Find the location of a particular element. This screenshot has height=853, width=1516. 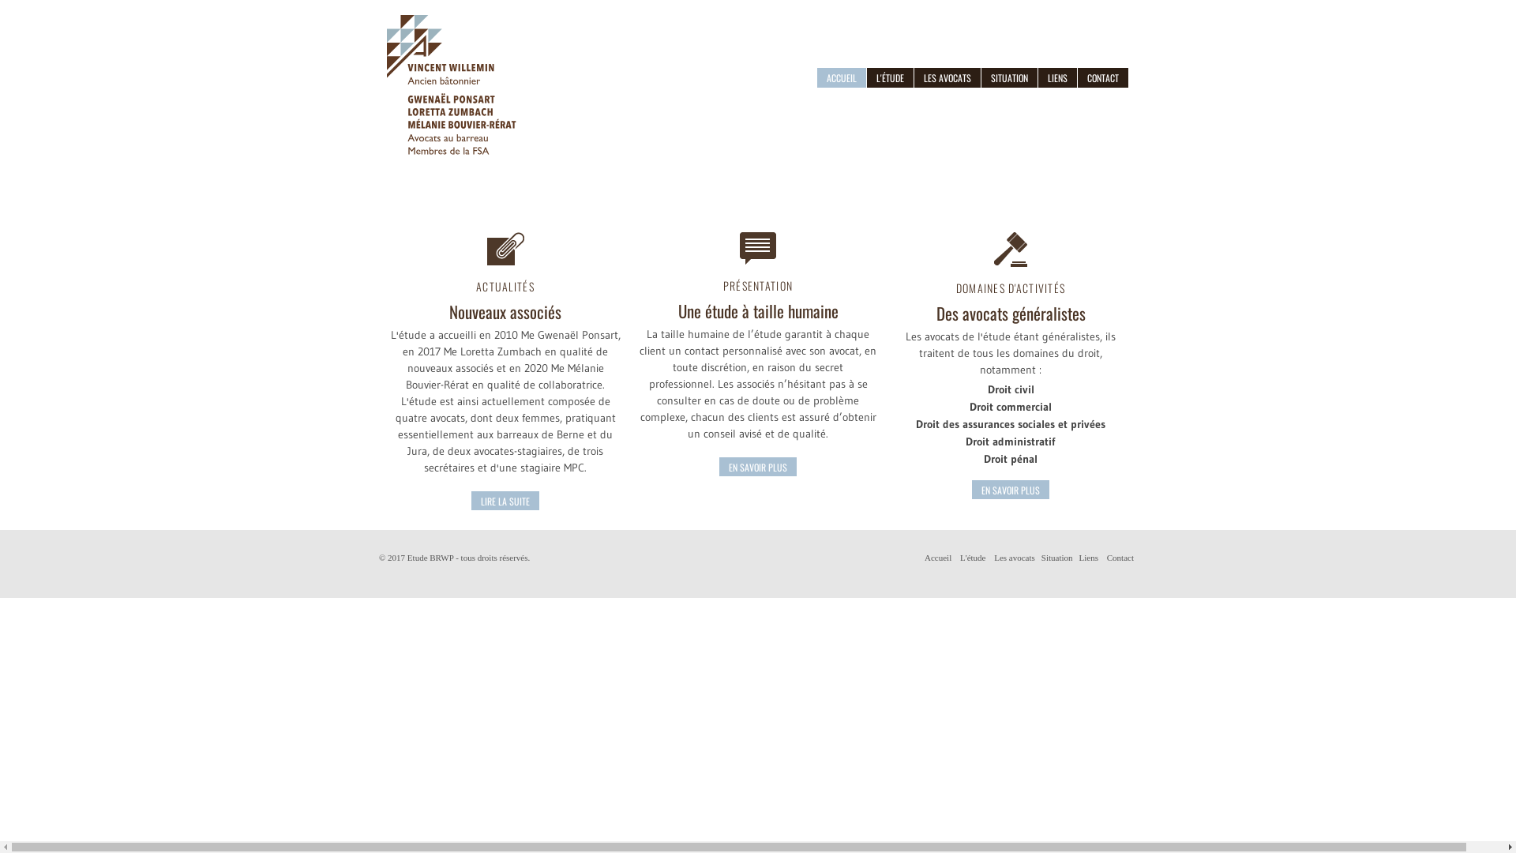

CONTACT is located at coordinates (1103, 77).